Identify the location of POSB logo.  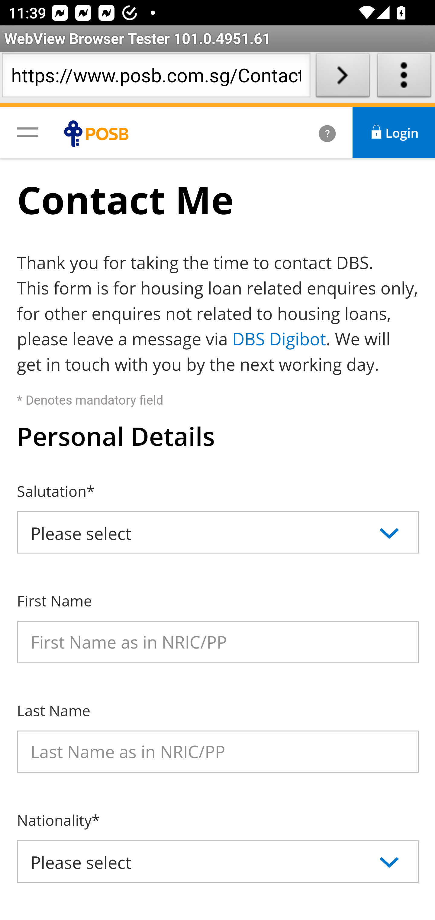
(99, 133).